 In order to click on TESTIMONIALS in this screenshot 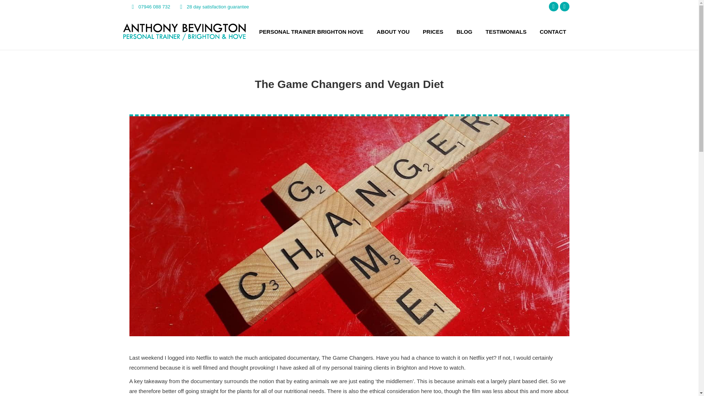, I will do `click(506, 32)`.